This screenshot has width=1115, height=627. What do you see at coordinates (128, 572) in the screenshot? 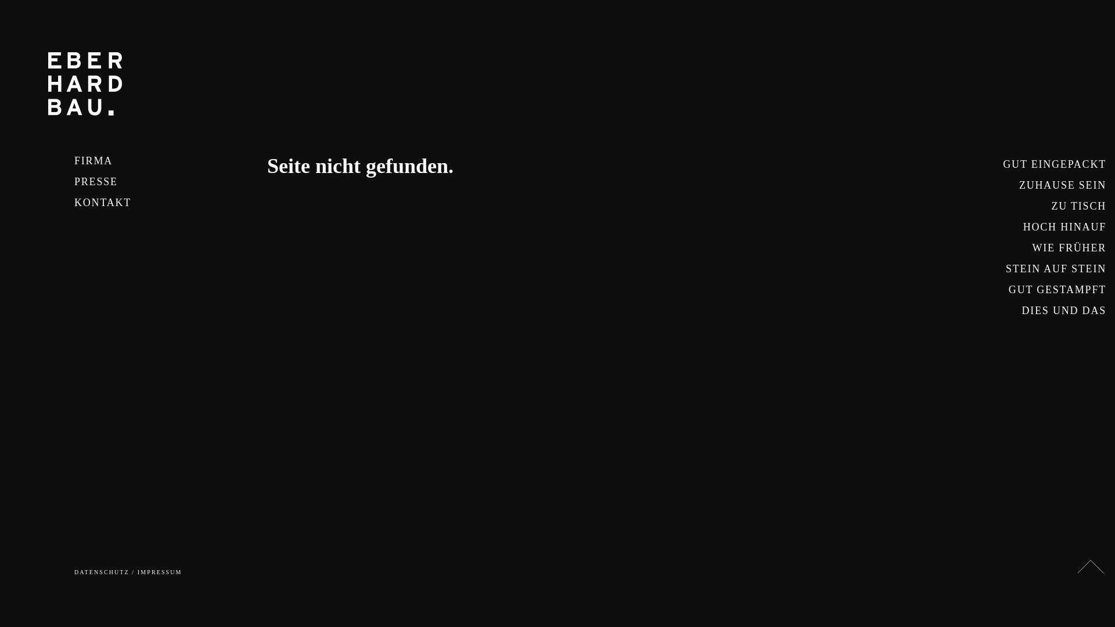
I see `DATENSCHUTZ / IMPRESSUM` at bounding box center [128, 572].